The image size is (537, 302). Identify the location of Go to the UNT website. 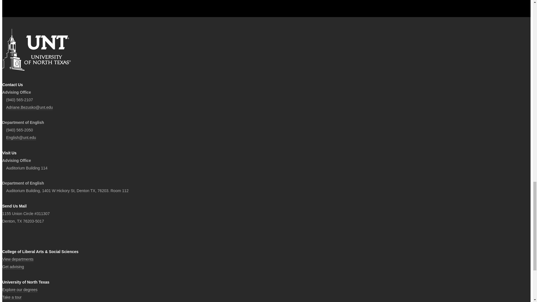
(36, 49).